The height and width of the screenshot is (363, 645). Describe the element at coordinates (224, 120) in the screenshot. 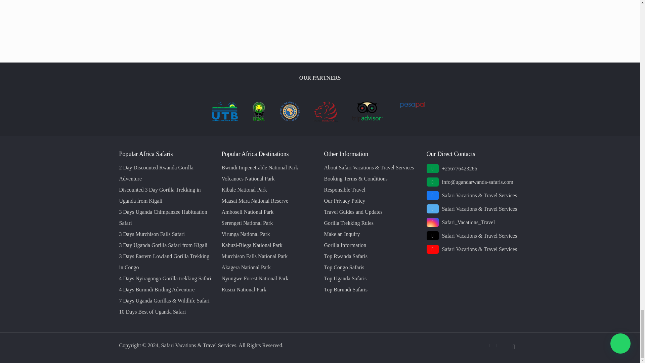

I see `Uganda Tourism Board` at that location.